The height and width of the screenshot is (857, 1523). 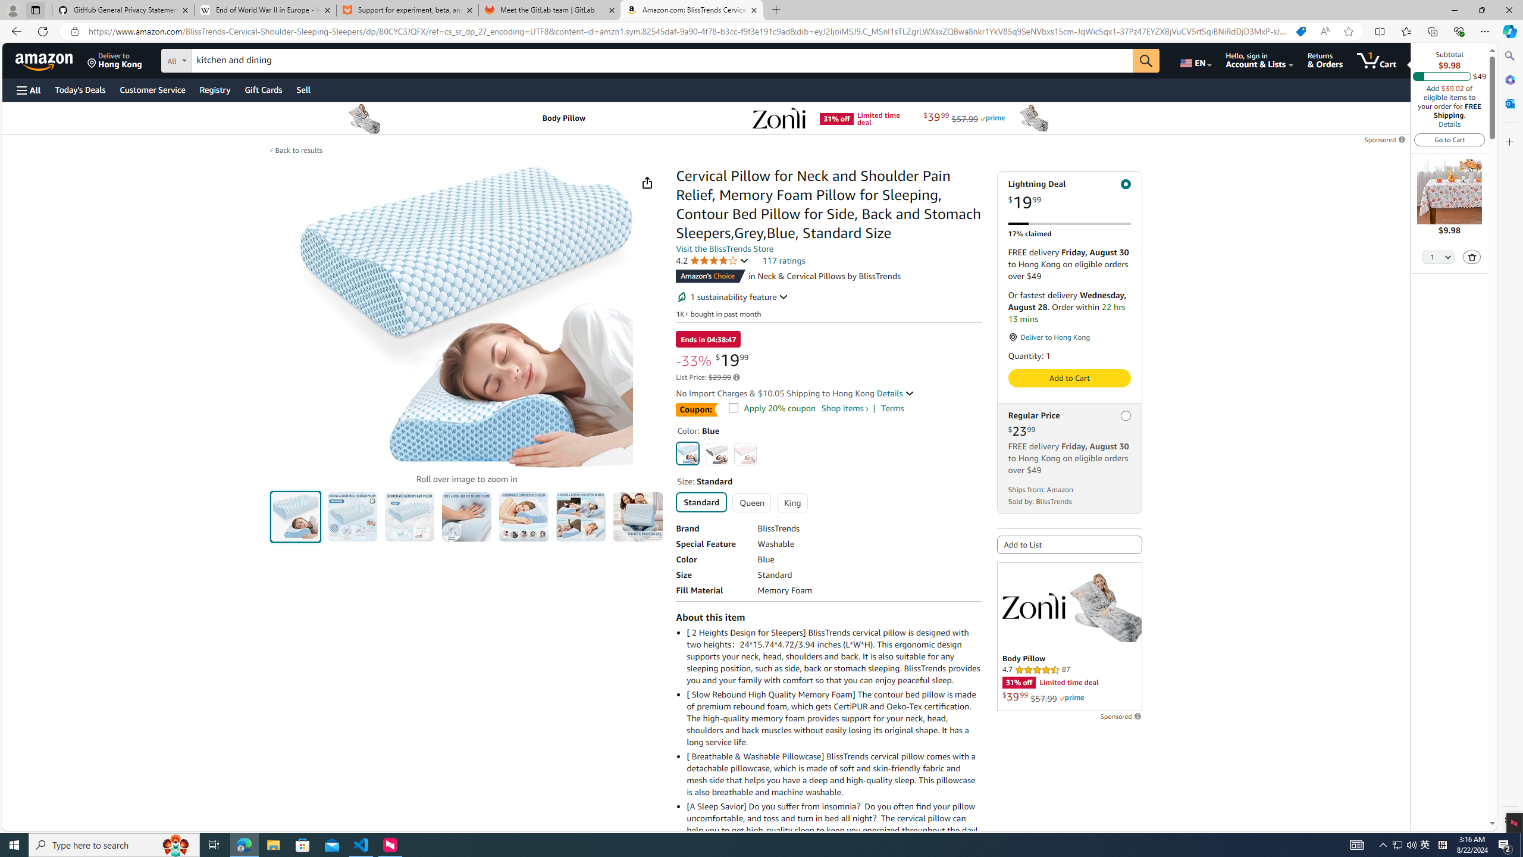 What do you see at coordinates (1439, 258) in the screenshot?
I see `Quantity Selector` at bounding box center [1439, 258].